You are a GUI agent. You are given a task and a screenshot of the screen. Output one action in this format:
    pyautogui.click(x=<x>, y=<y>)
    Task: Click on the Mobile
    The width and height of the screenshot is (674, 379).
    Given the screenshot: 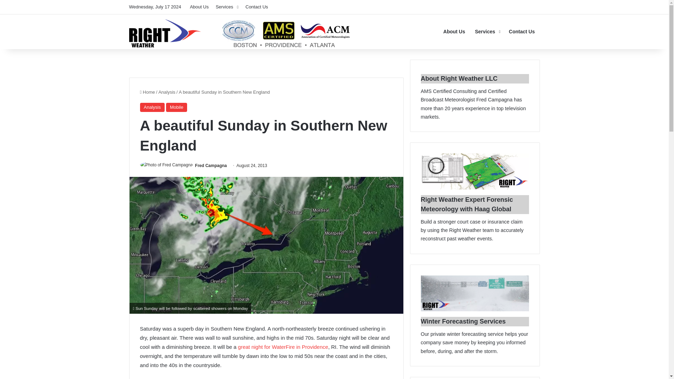 What is the action you would take?
    pyautogui.click(x=176, y=107)
    